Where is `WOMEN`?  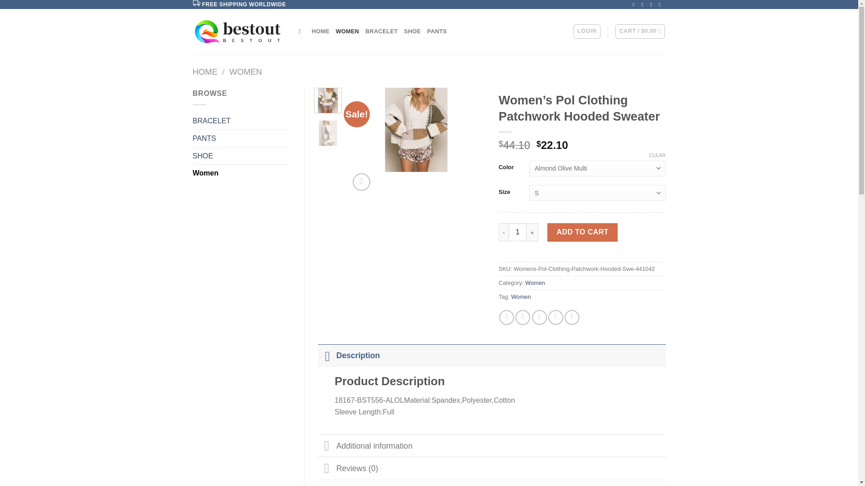 WOMEN is located at coordinates (245, 72).